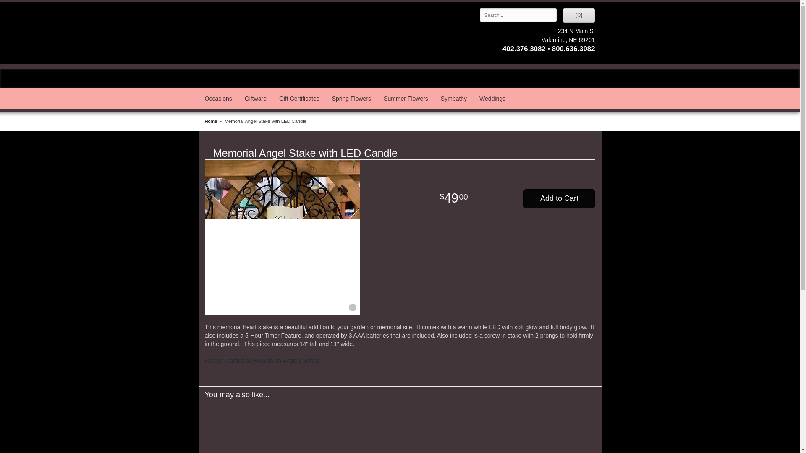 This screenshot has height=453, width=806. I want to click on Giftware, so click(256, 98).